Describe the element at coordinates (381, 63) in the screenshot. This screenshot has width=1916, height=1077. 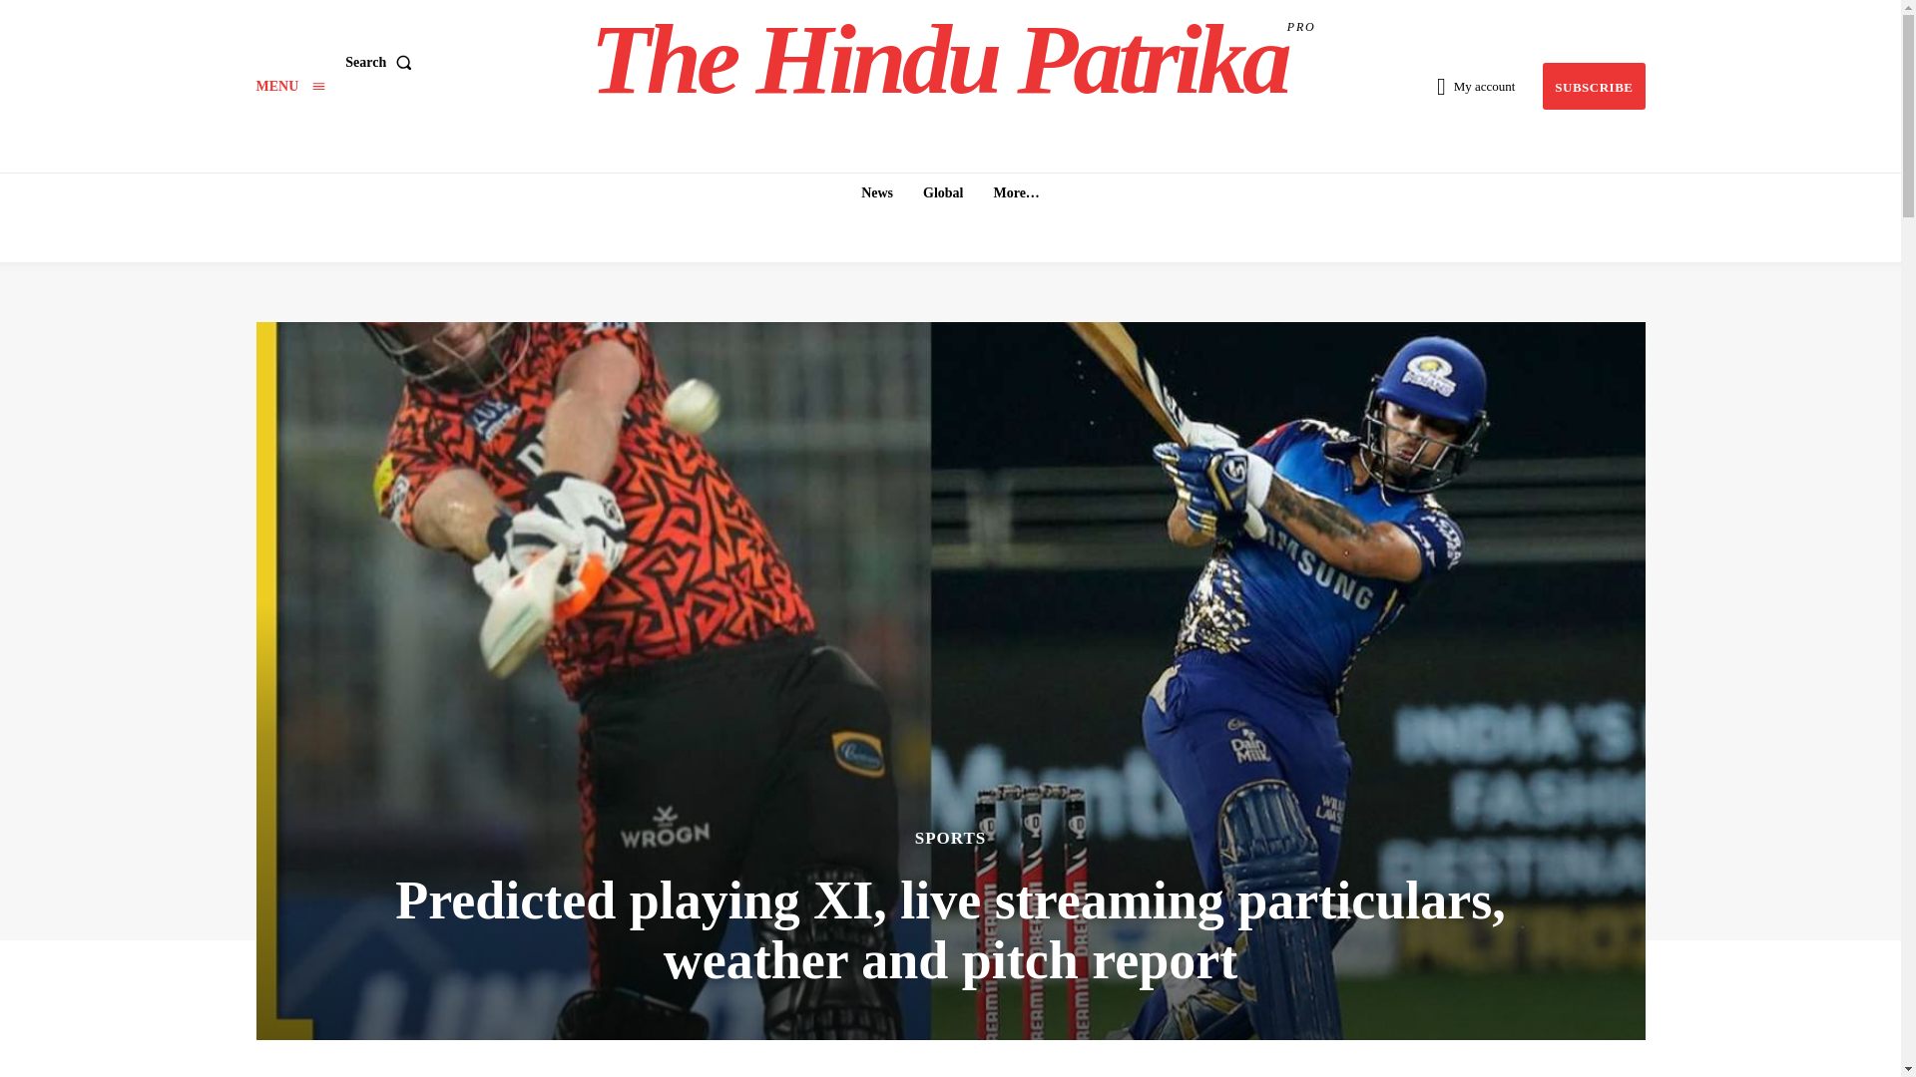
I see `Search` at that location.